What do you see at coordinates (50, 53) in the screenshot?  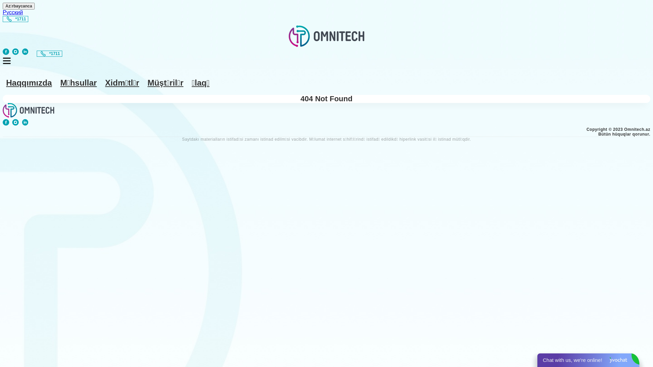 I see `*1711` at bounding box center [50, 53].